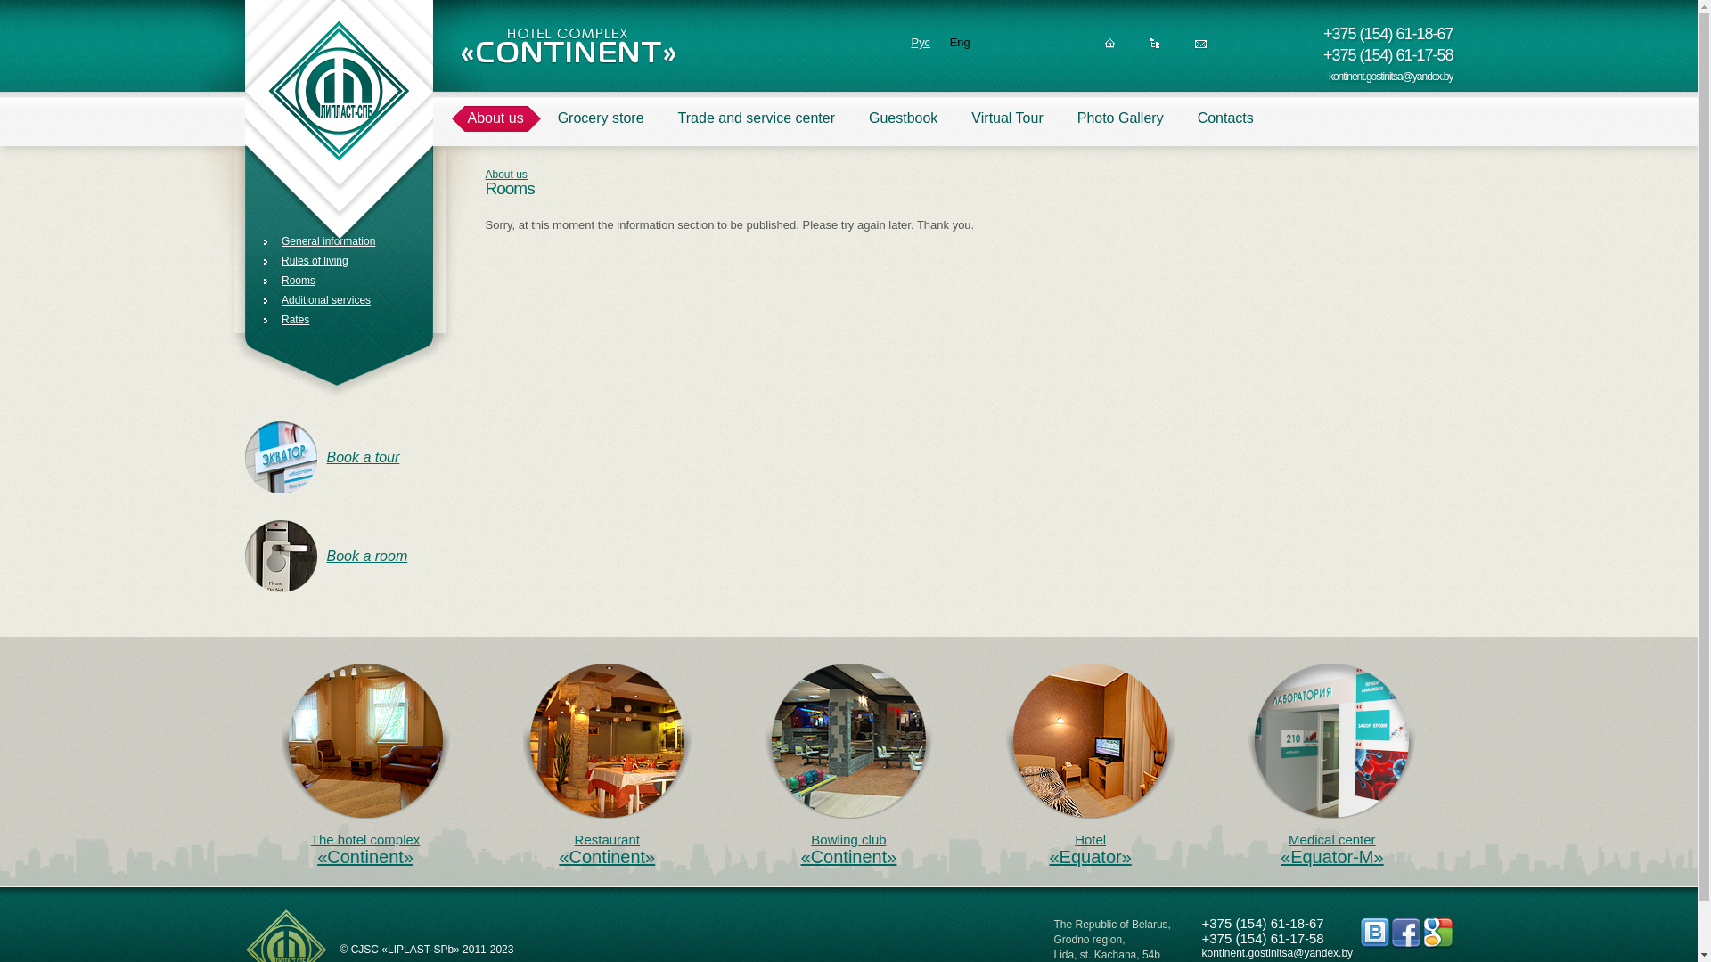 The height and width of the screenshot is (962, 1711). Describe the element at coordinates (1121, 126) in the screenshot. I see `Photo Gallery` at that location.